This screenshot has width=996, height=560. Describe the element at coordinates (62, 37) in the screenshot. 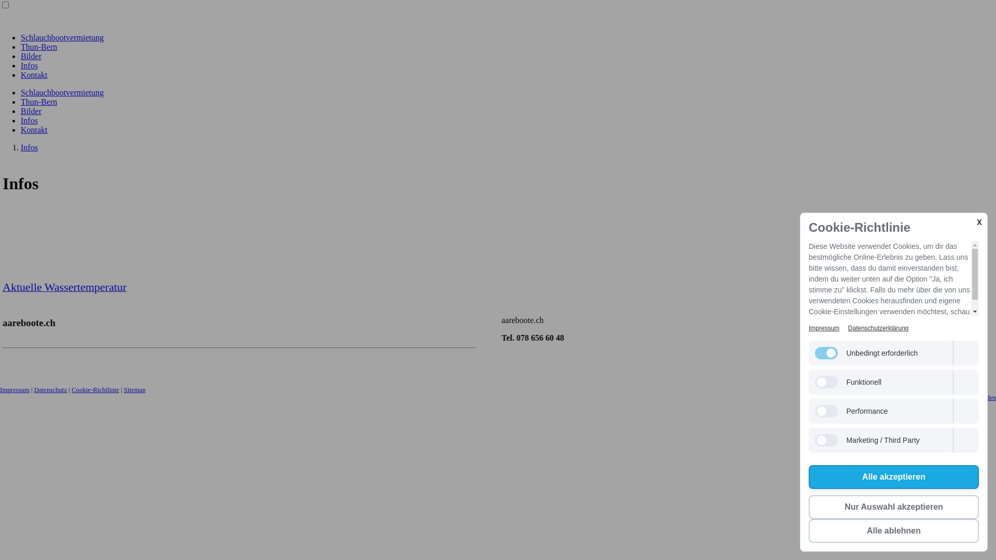

I see `Schlauchbootvermietung` at that location.